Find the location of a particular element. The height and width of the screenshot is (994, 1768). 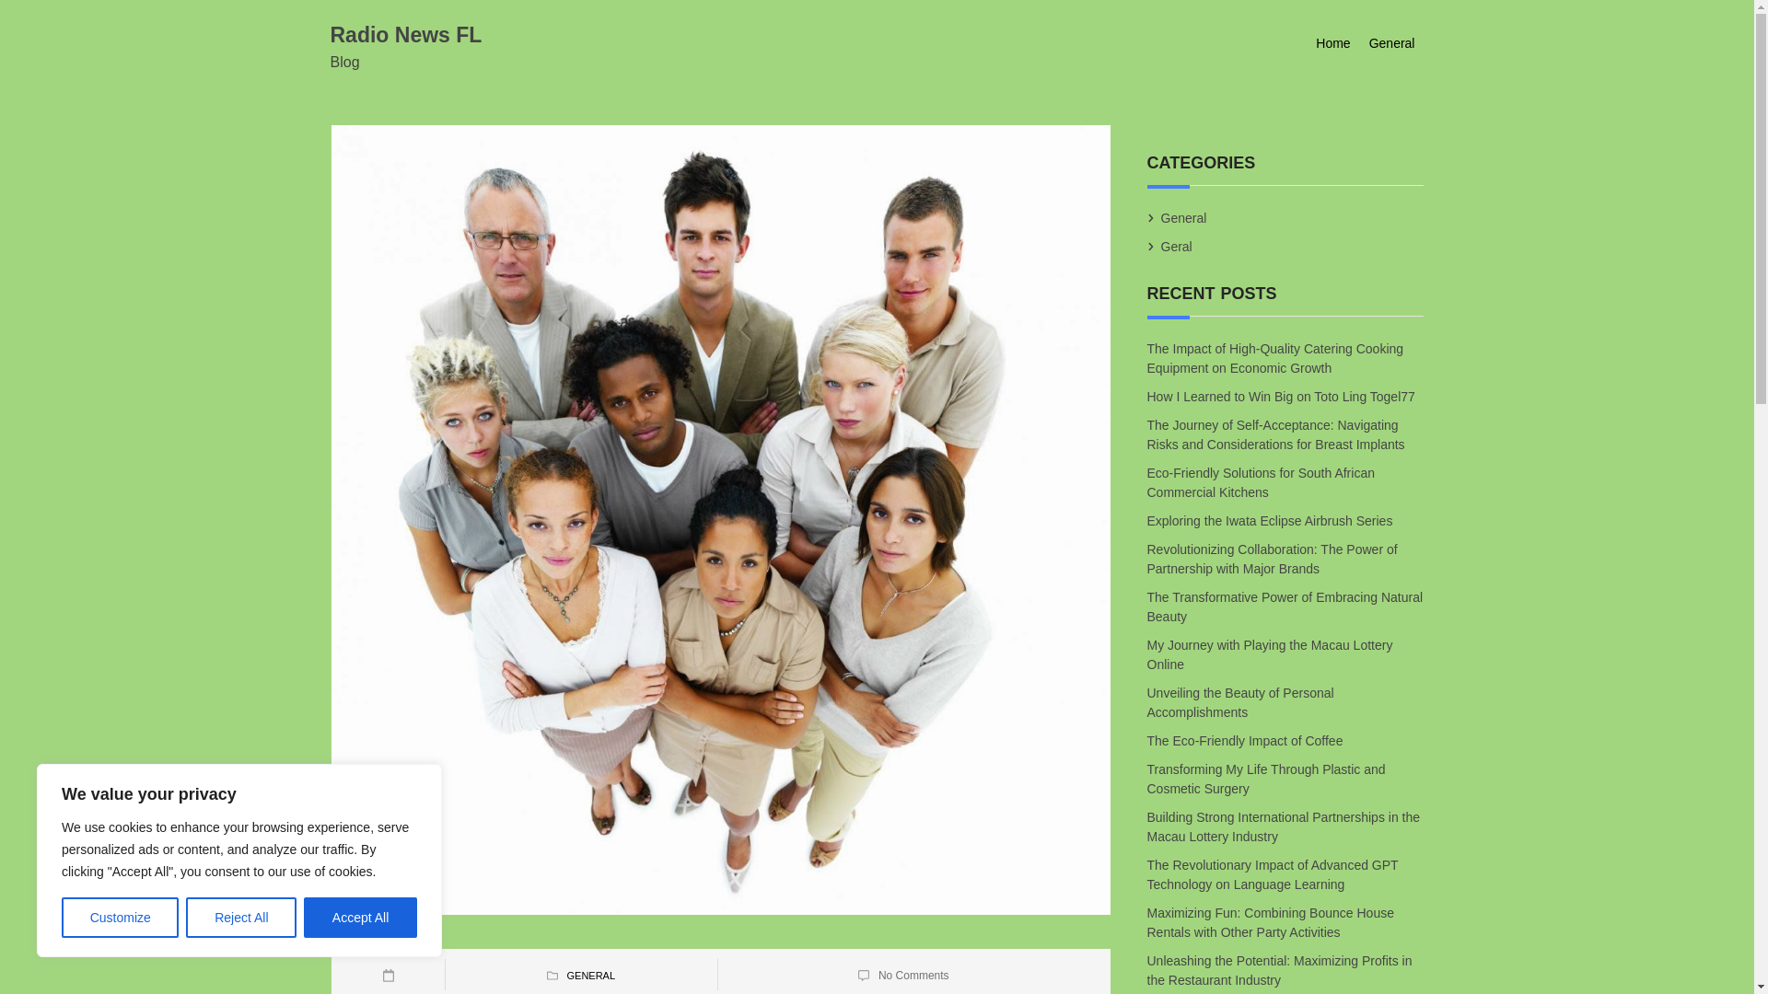

Home is located at coordinates (1332, 43).